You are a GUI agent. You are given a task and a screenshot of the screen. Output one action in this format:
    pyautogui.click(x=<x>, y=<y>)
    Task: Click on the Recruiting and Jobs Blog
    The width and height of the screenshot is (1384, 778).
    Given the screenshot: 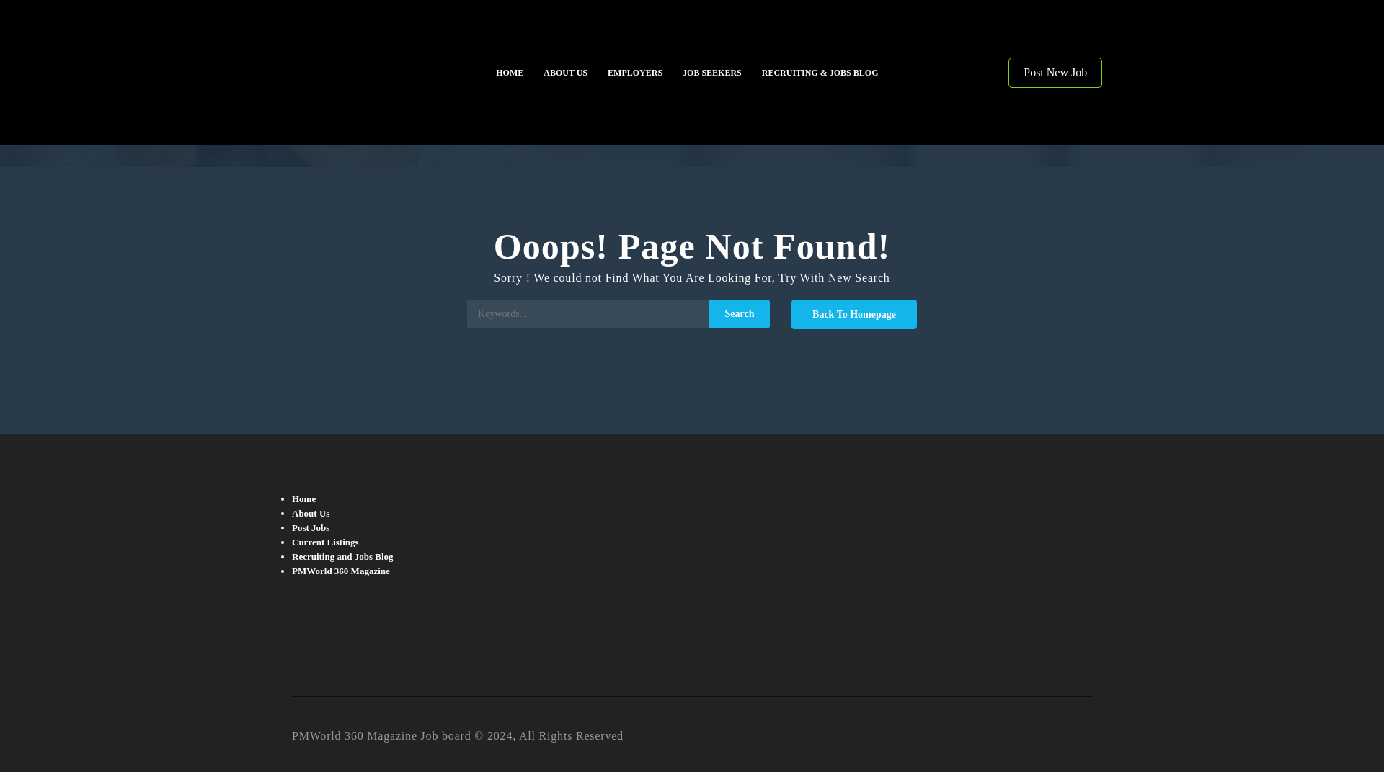 What is the action you would take?
    pyautogui.click(x=342, y=556)
    